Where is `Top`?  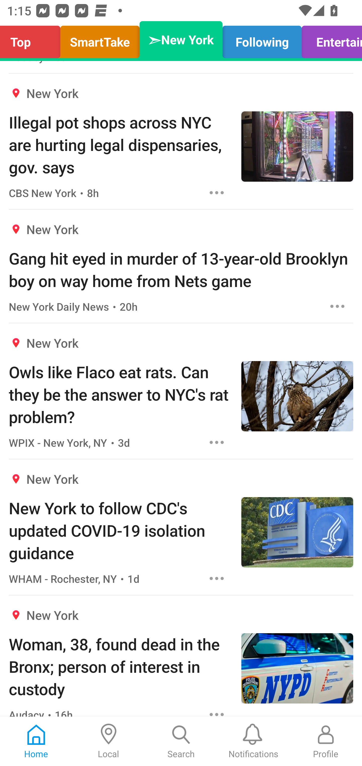 Top is located at coordinates (33, 40).